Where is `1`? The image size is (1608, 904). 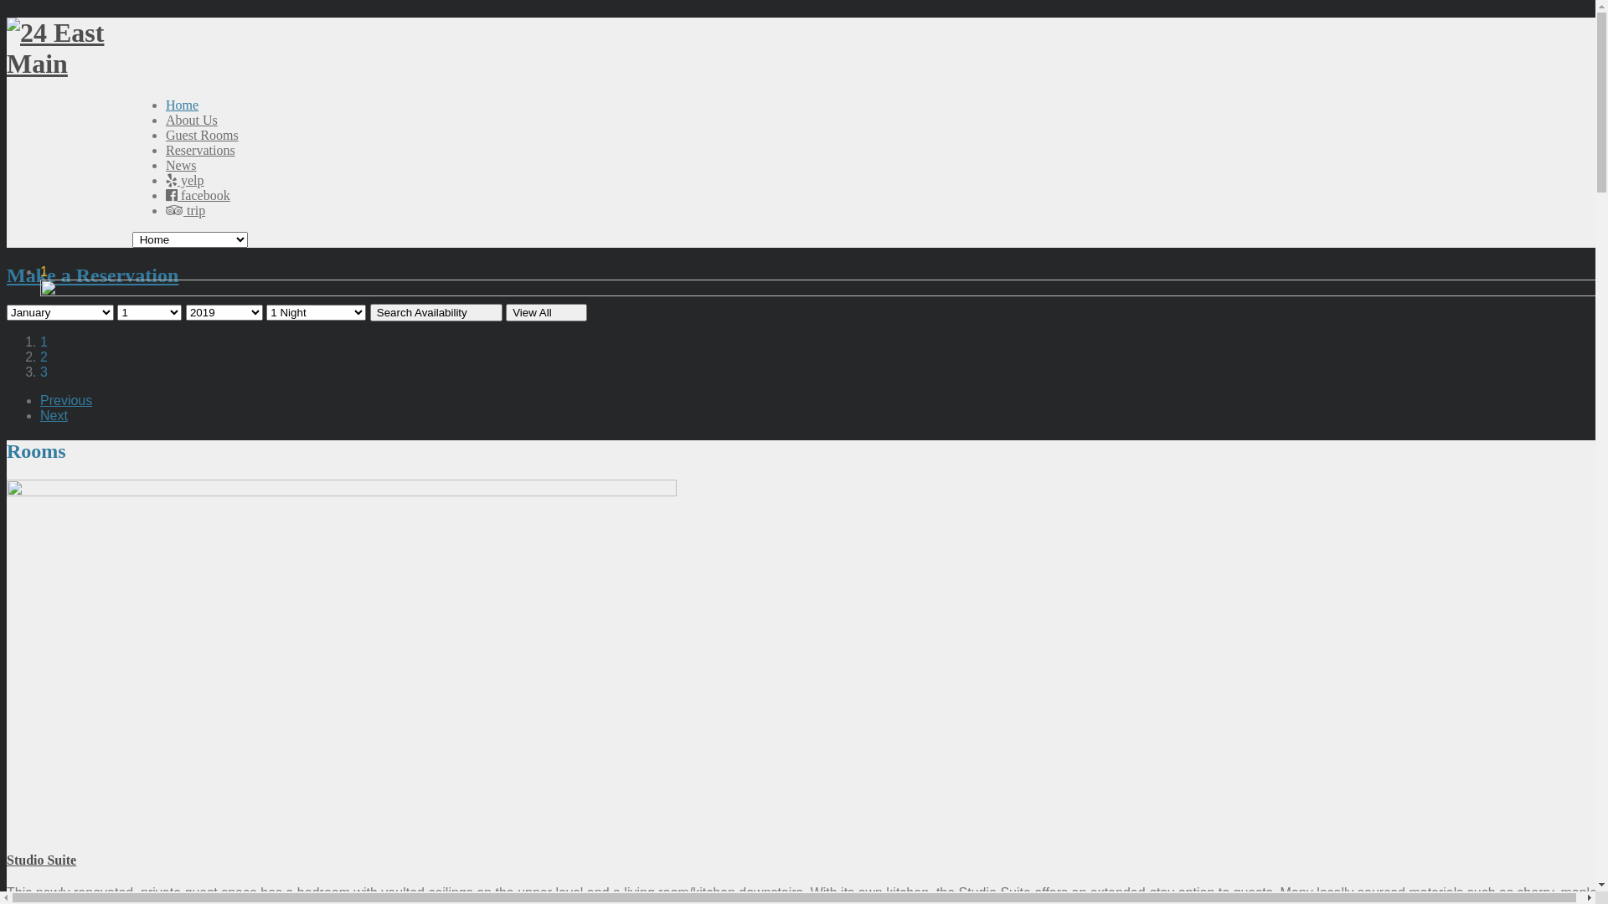
1 is located at coordinates (44, 342).